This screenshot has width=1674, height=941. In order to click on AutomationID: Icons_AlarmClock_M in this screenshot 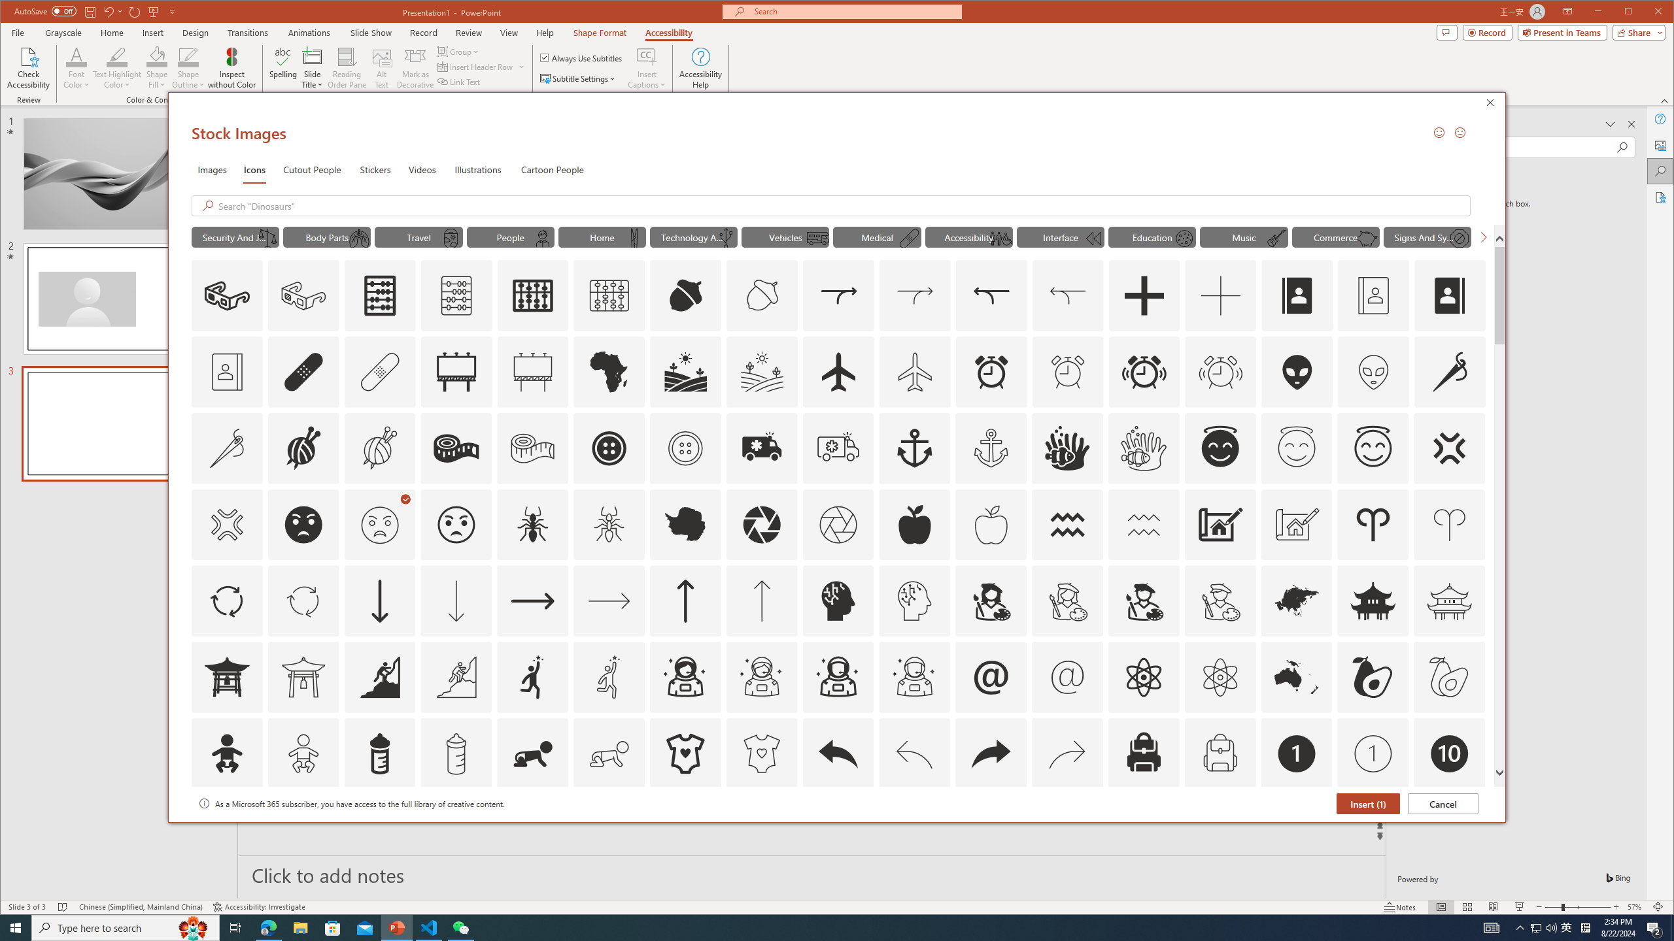, I will do `click(1068, 371)`.